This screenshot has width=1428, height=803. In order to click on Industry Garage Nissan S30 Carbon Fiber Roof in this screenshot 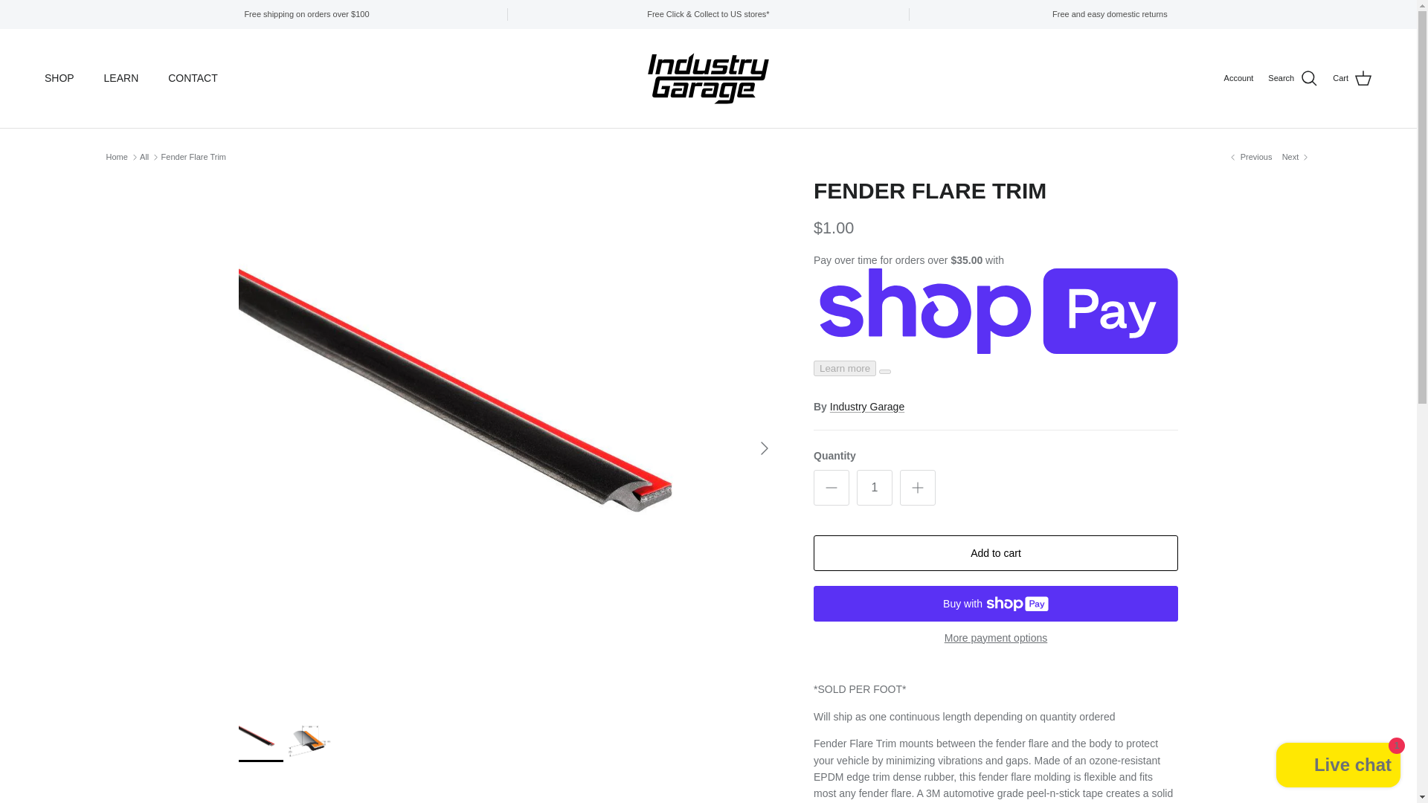, I will do `click(1249, 158)`.